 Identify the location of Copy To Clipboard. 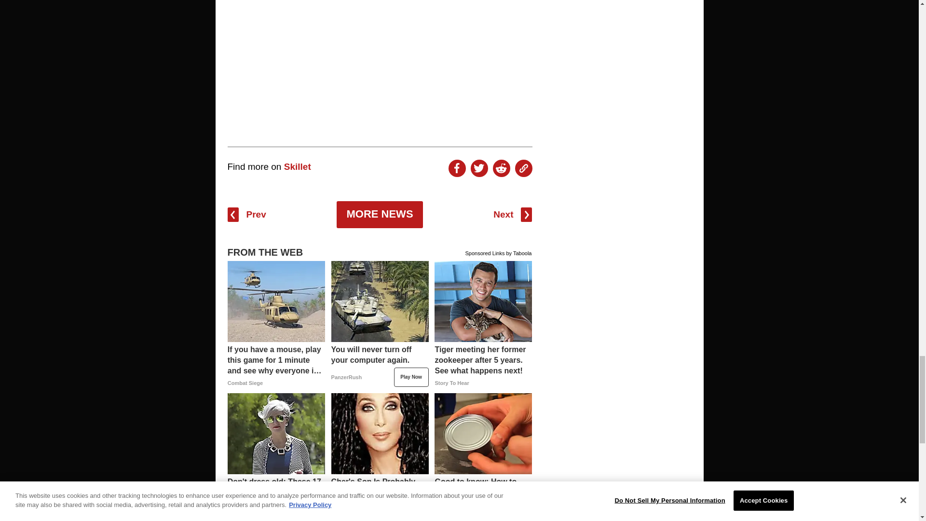
(524, 168).